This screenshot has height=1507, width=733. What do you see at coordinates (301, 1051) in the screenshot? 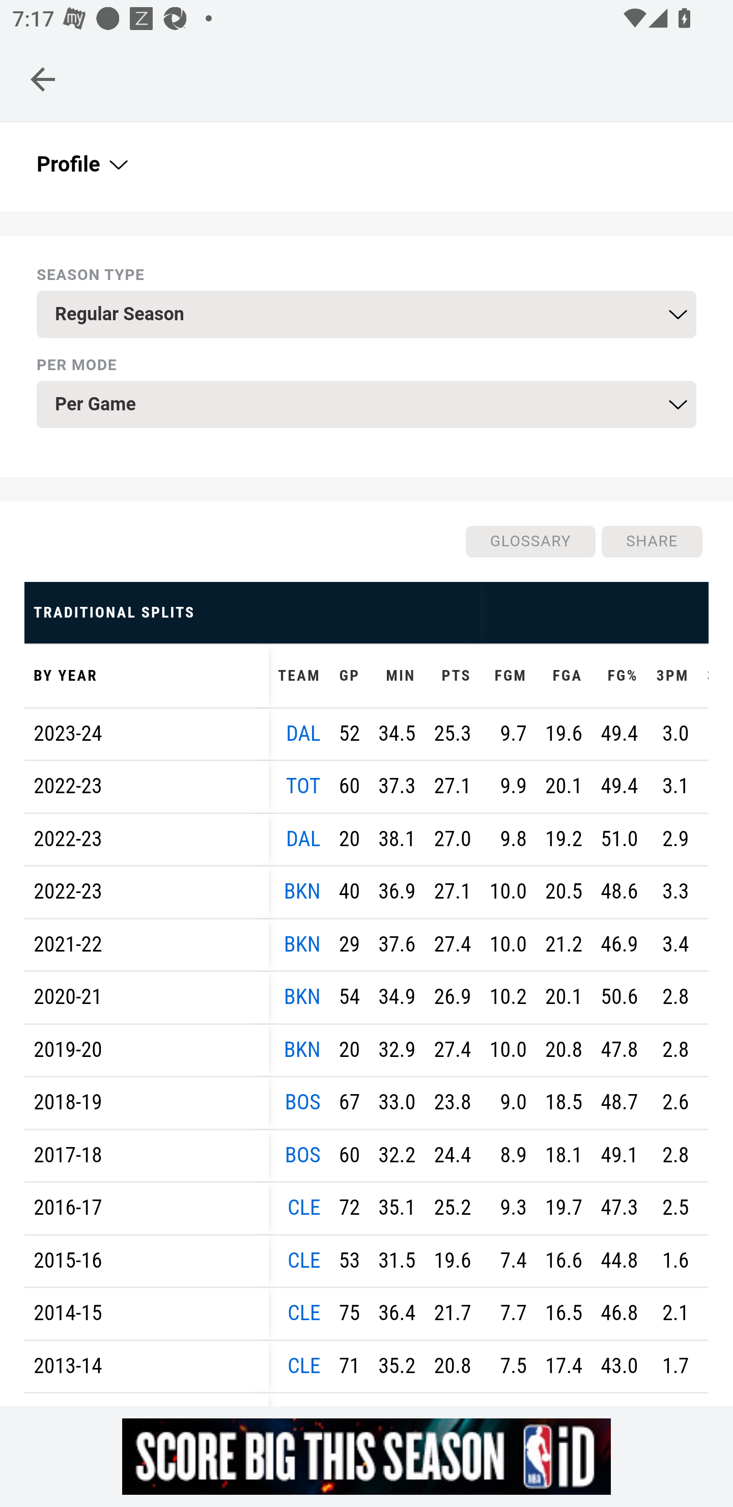
I see `BKN` at bounding box center [301, 1051].